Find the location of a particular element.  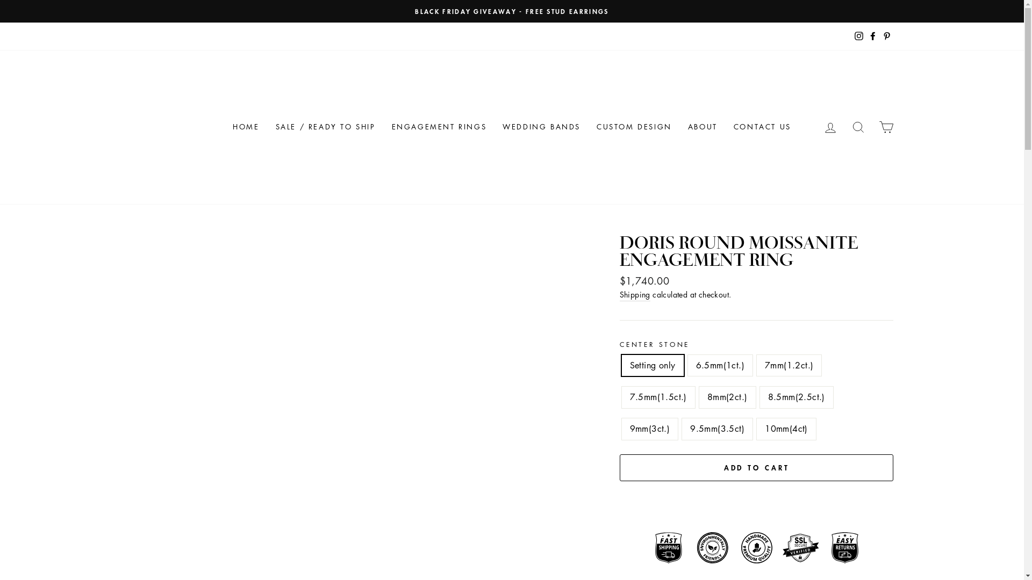

SEARCH is located at coordinates (858, 127).